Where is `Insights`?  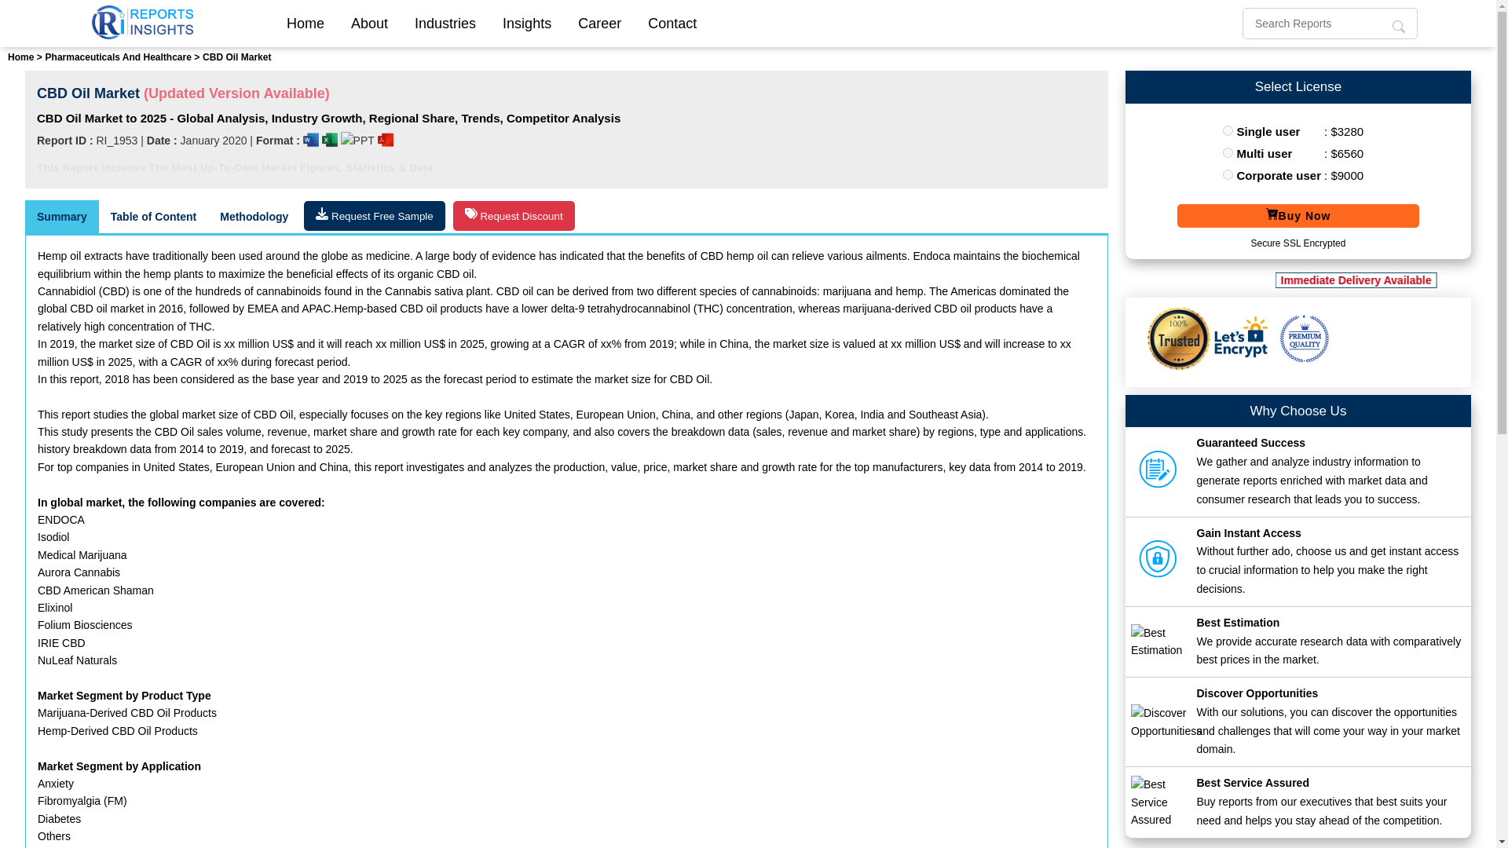 Insights is located at coordinates (526, 23).